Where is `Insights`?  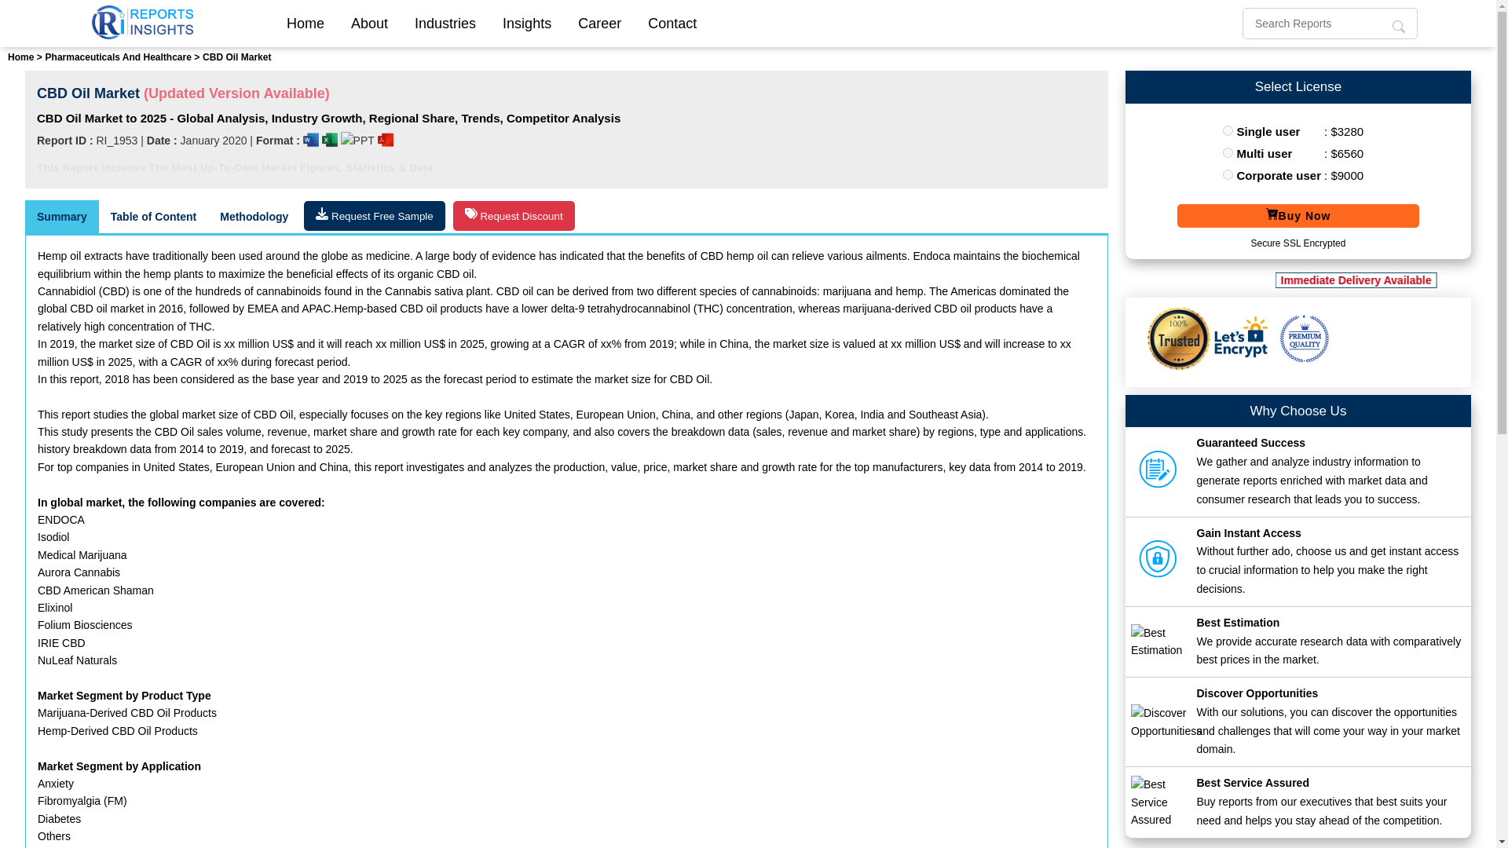 Insights is located at coordinates (526, 23).